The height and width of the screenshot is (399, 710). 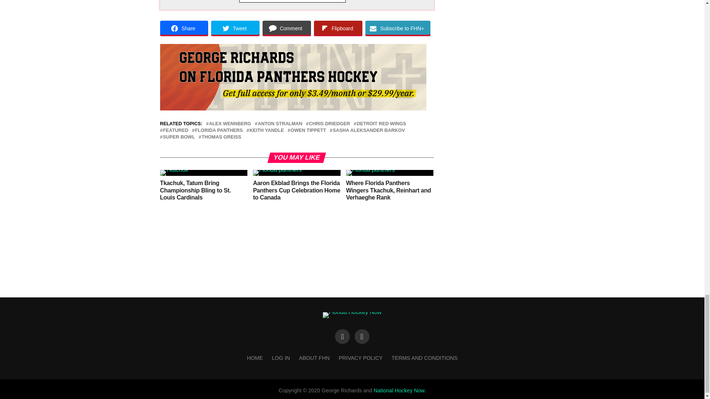 What do you see at coordinates (184, 28) in the screenshot?
I see `Share on Share` at bounding box center [184, 28].